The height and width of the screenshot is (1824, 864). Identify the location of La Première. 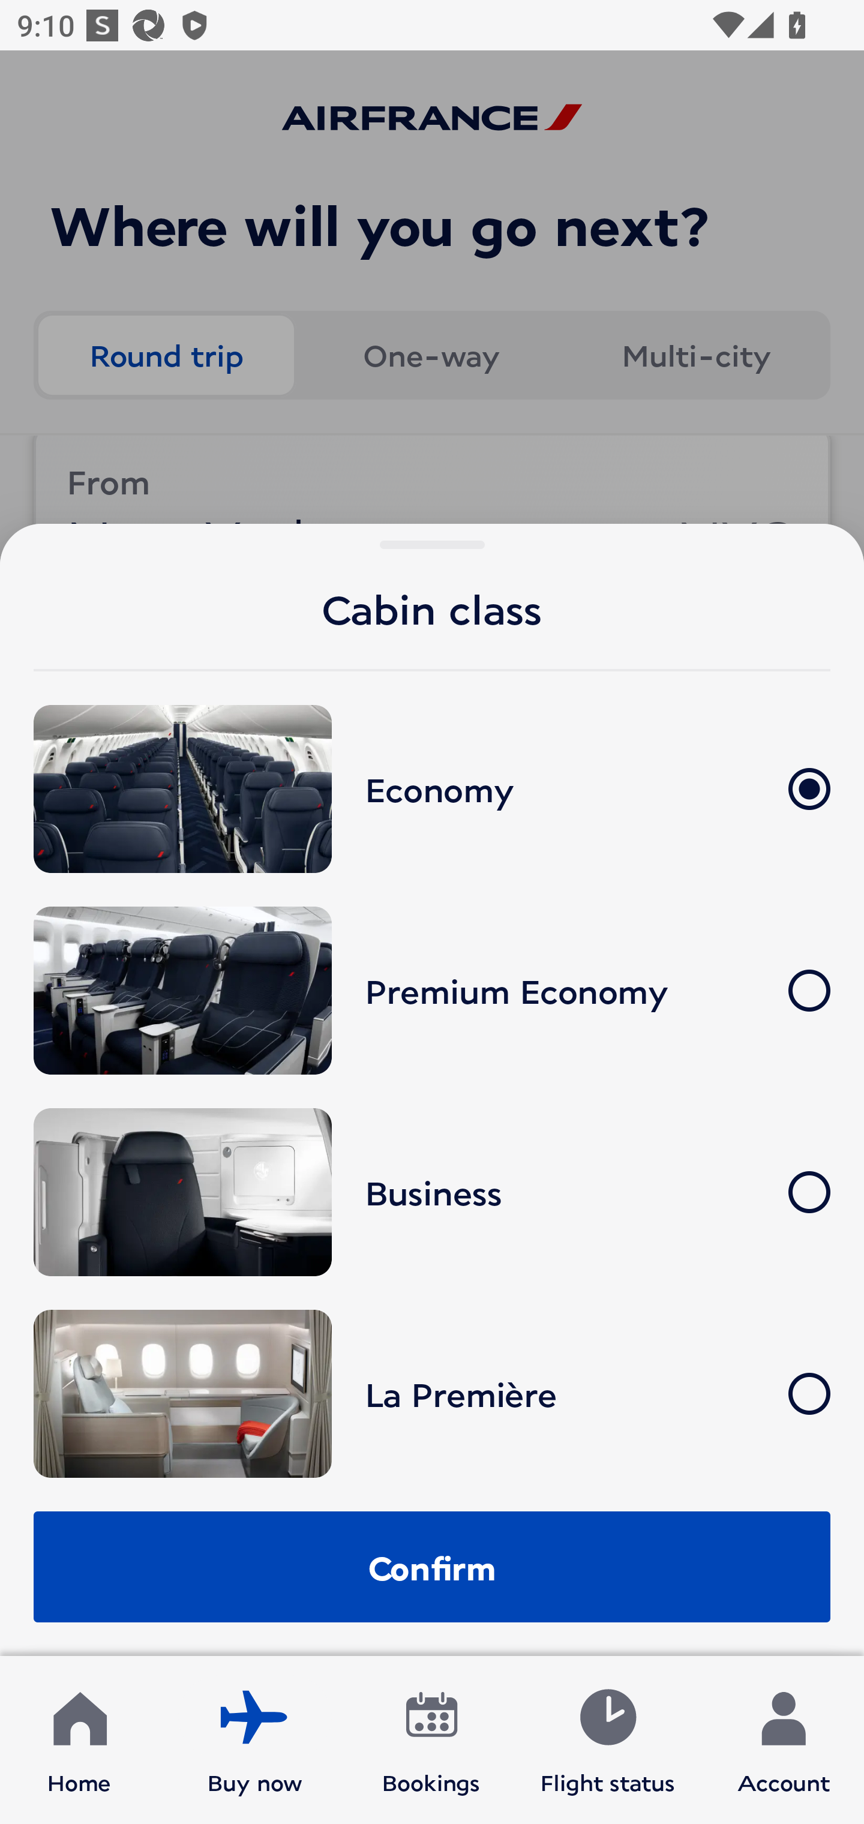
(432, 1393).